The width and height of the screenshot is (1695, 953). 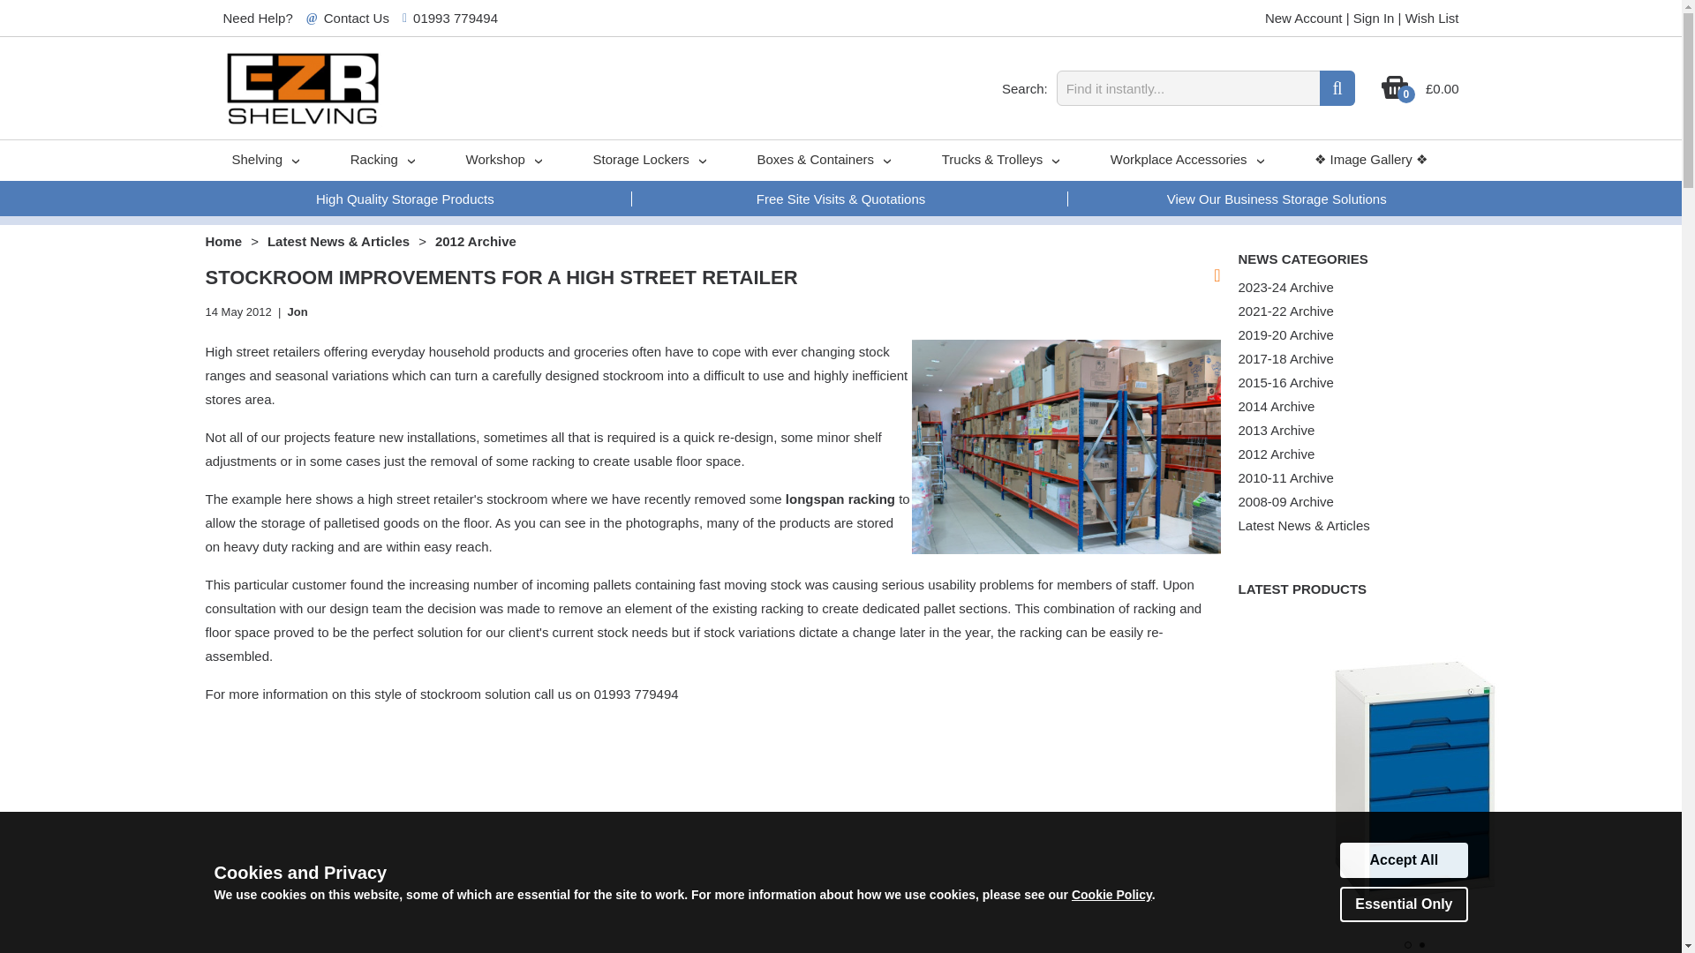 I want to click on New Account, so click(x=1303, y=18).